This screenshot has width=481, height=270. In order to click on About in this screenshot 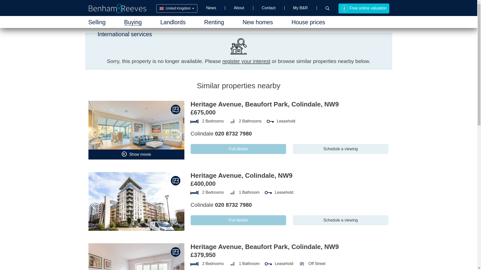, I will do `click(239, 8)`.